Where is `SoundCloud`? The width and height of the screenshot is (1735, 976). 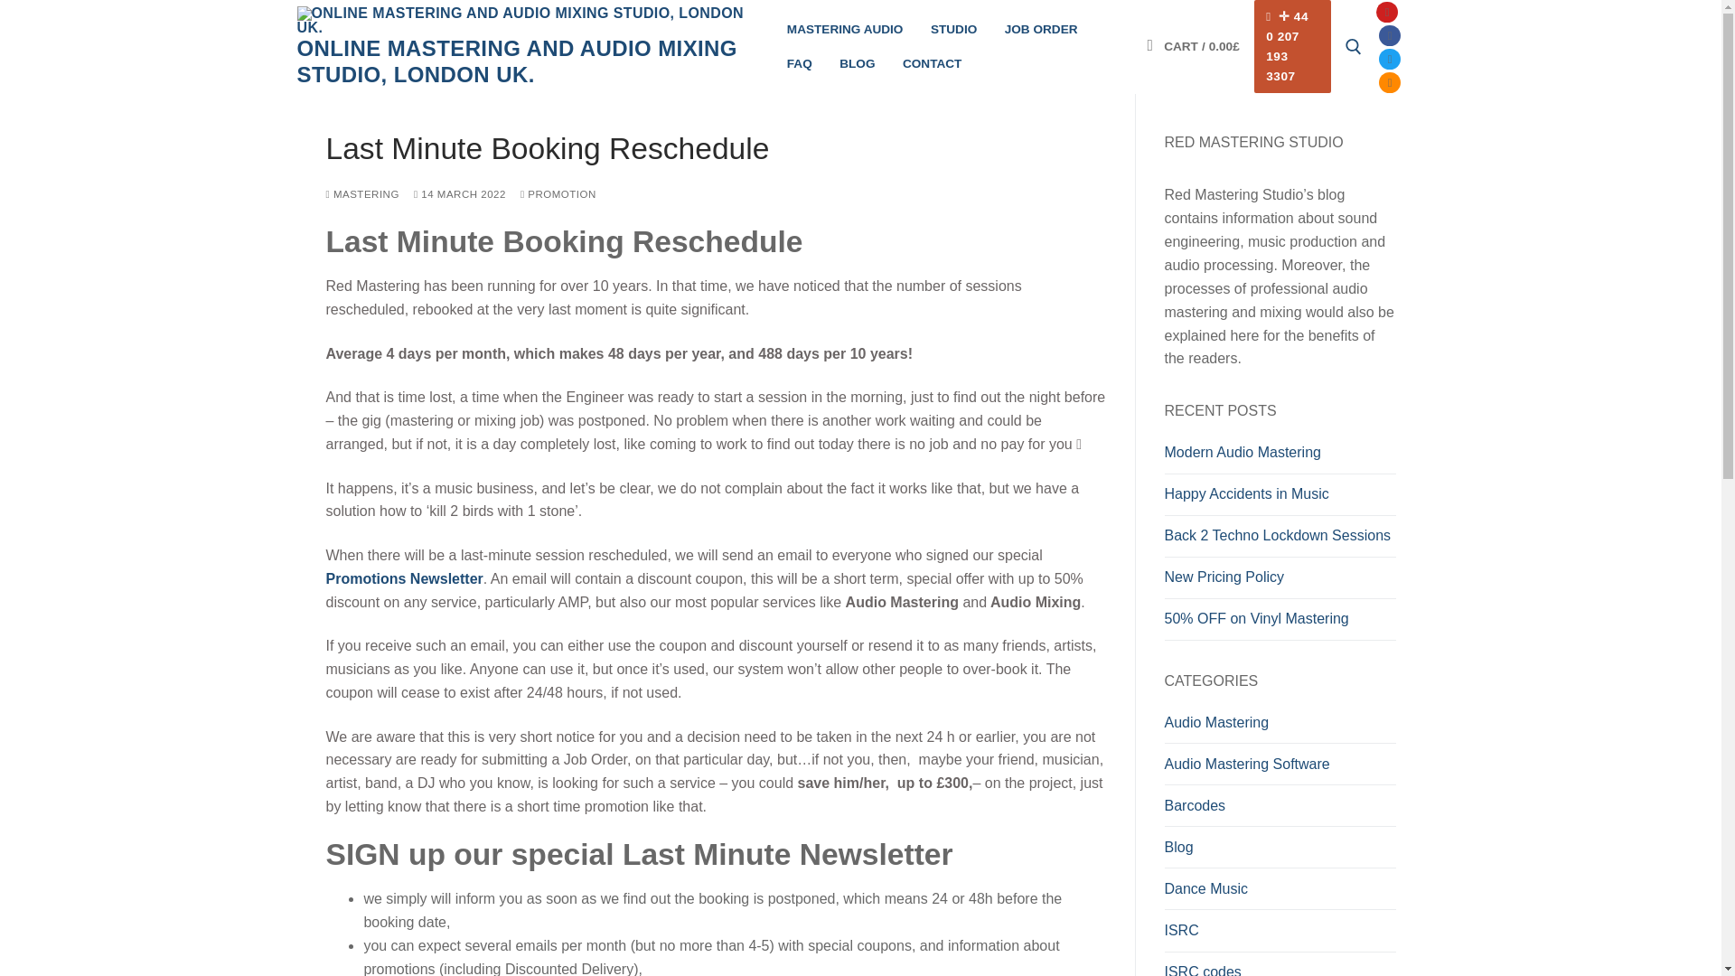
SoundCloud is located at coordinates (1390, 83).